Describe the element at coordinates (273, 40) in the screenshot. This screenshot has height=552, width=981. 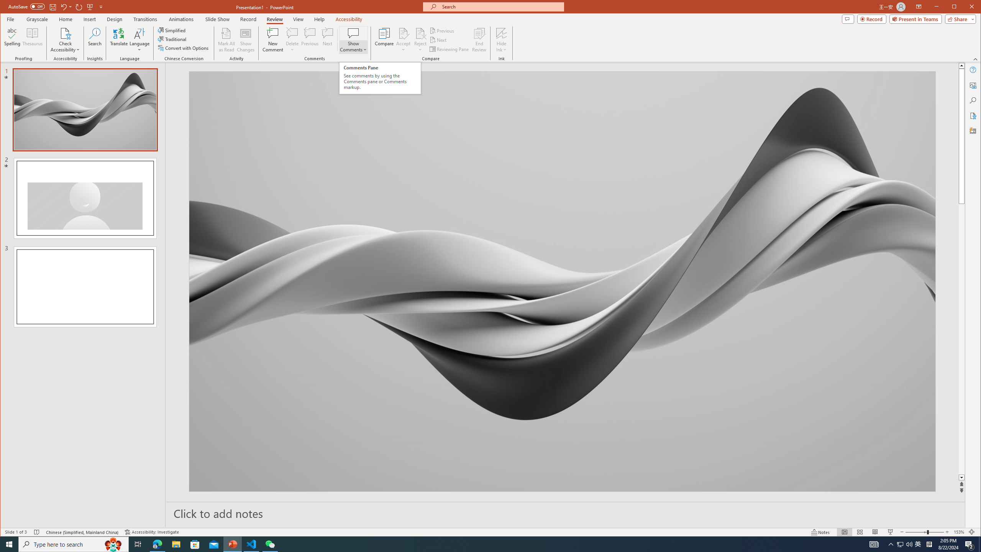
I see `New Comment` at that location.